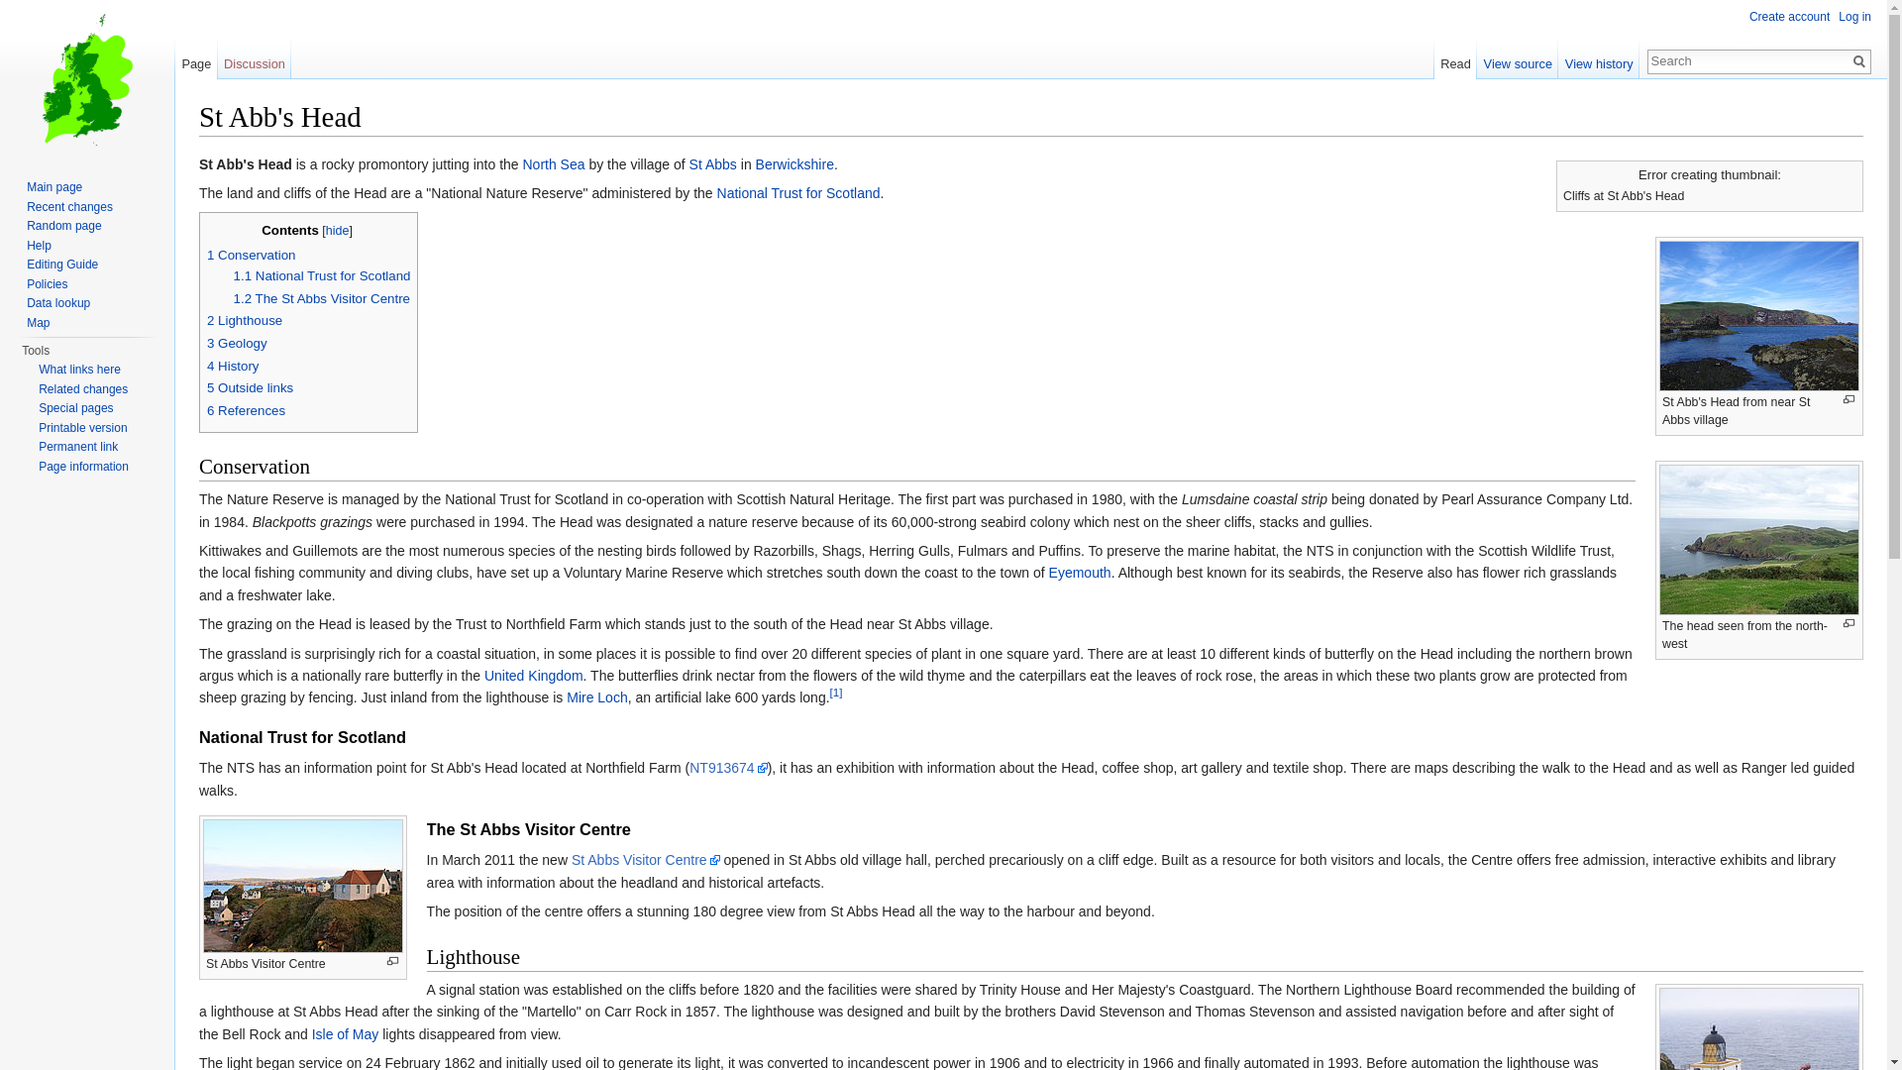 Image resolution: width=1902 pixels, height=1070 pixels. I want to click on Enlarge, so click(1849, 624).